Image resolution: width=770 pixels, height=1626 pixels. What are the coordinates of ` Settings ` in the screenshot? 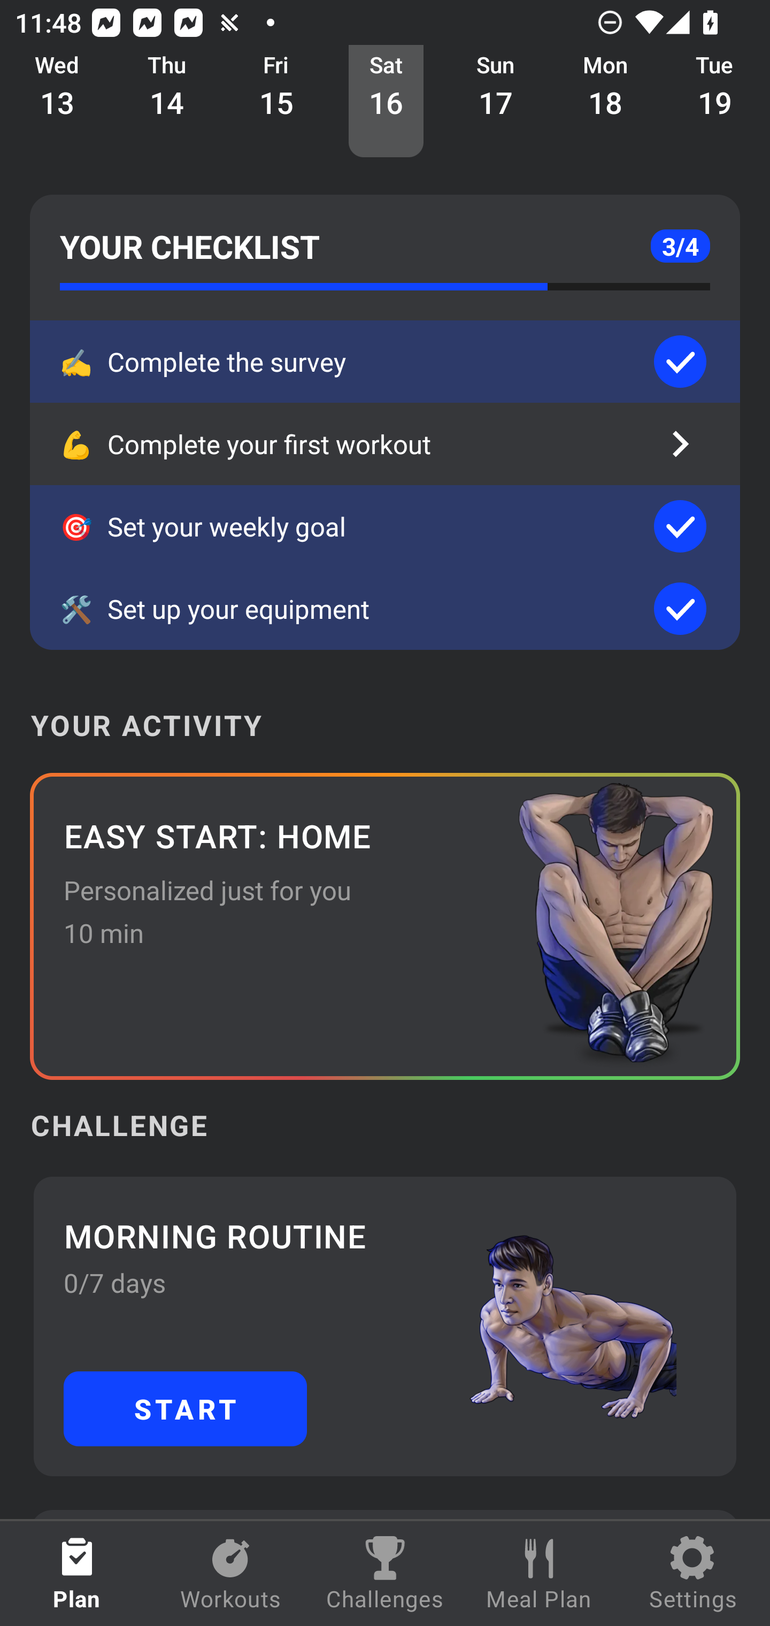 It's located at (693, 1574).